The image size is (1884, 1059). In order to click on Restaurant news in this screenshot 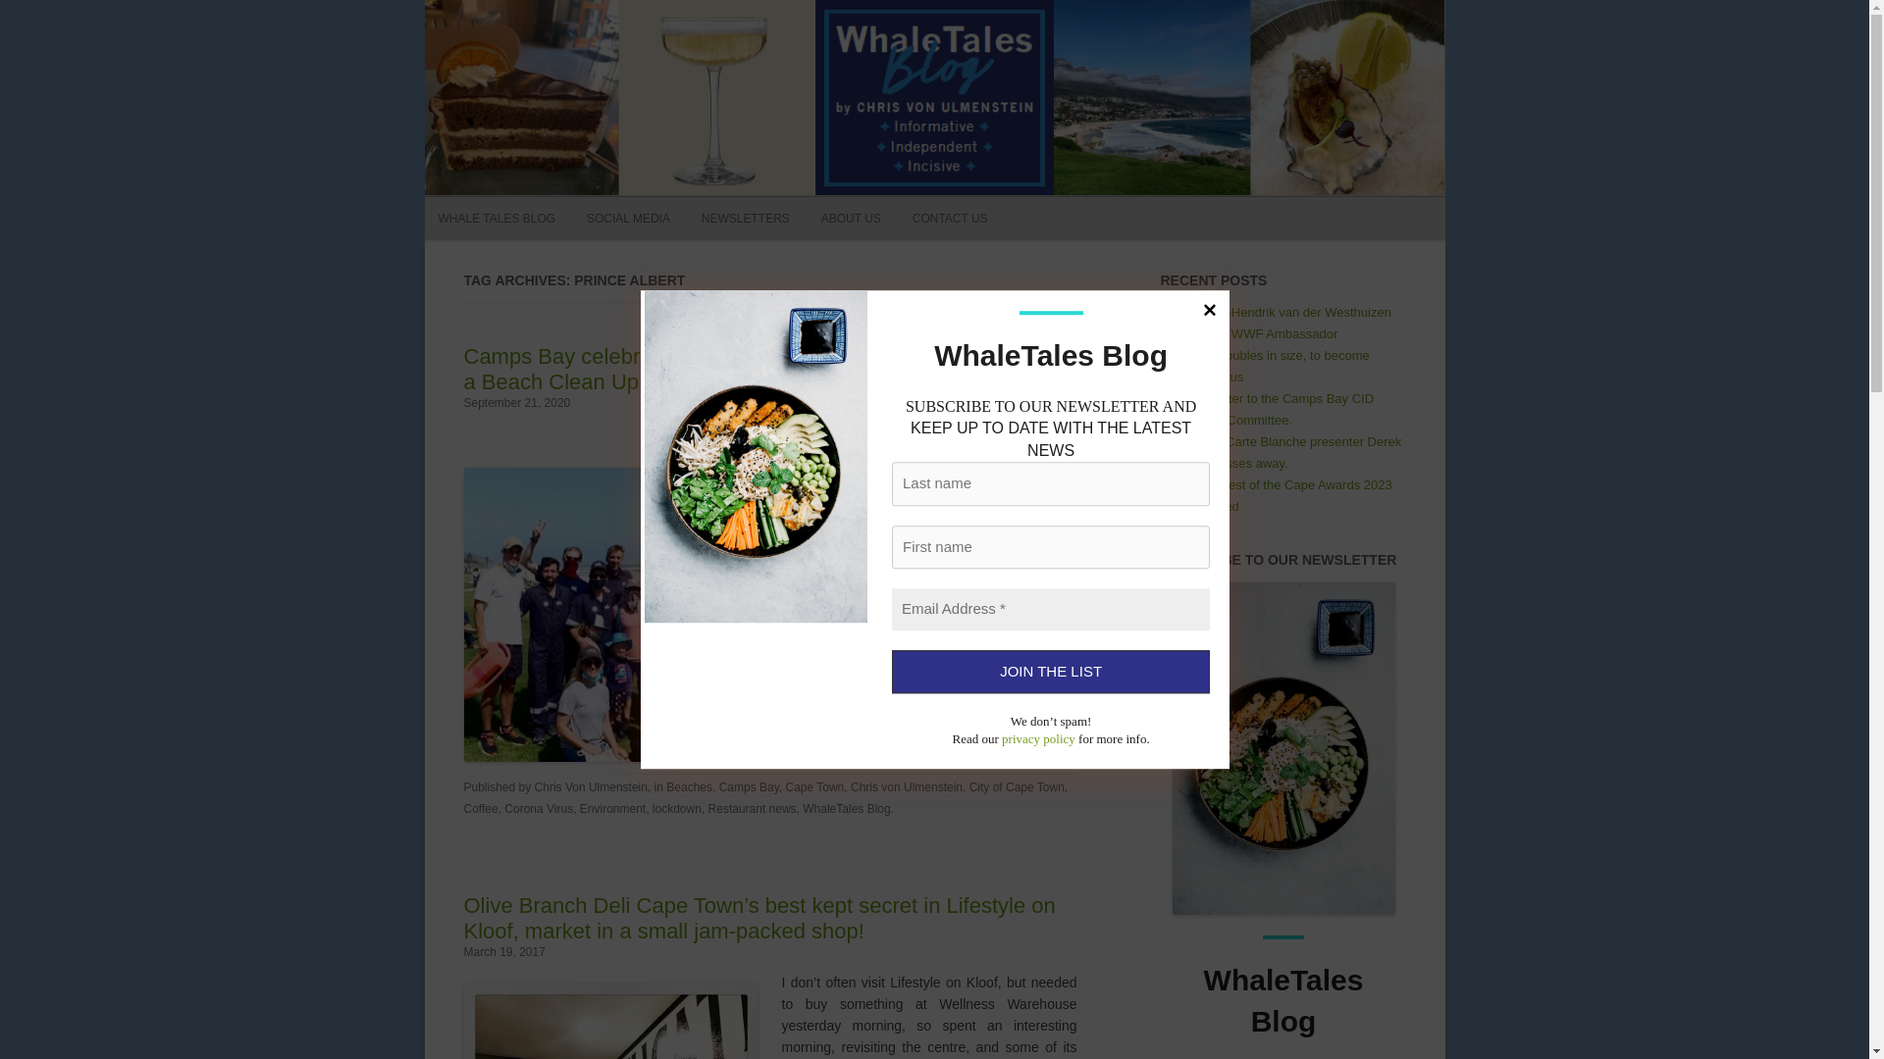, I will do `click(752, 808)`.